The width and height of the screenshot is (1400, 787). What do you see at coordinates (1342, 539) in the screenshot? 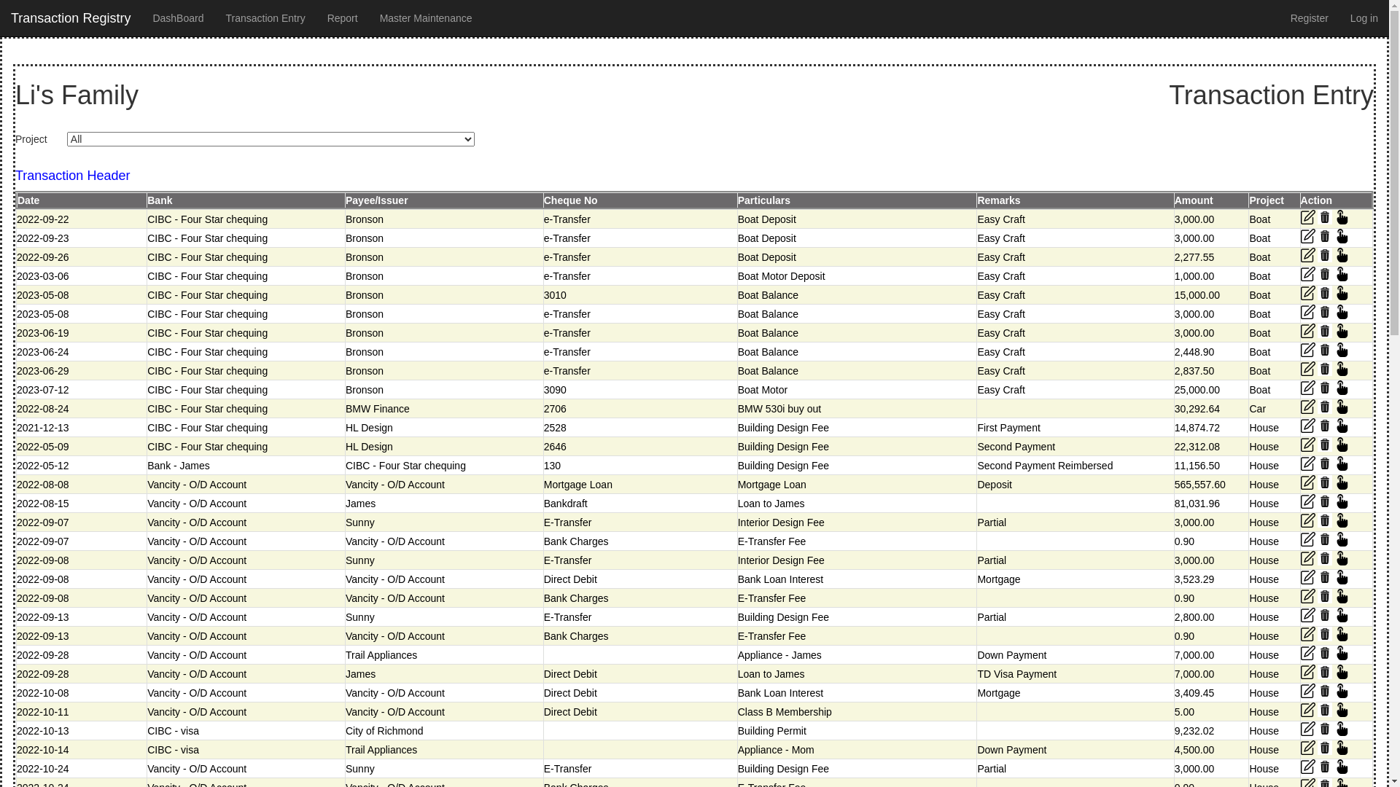
I see `Select` at bounding box center [1342, 539].